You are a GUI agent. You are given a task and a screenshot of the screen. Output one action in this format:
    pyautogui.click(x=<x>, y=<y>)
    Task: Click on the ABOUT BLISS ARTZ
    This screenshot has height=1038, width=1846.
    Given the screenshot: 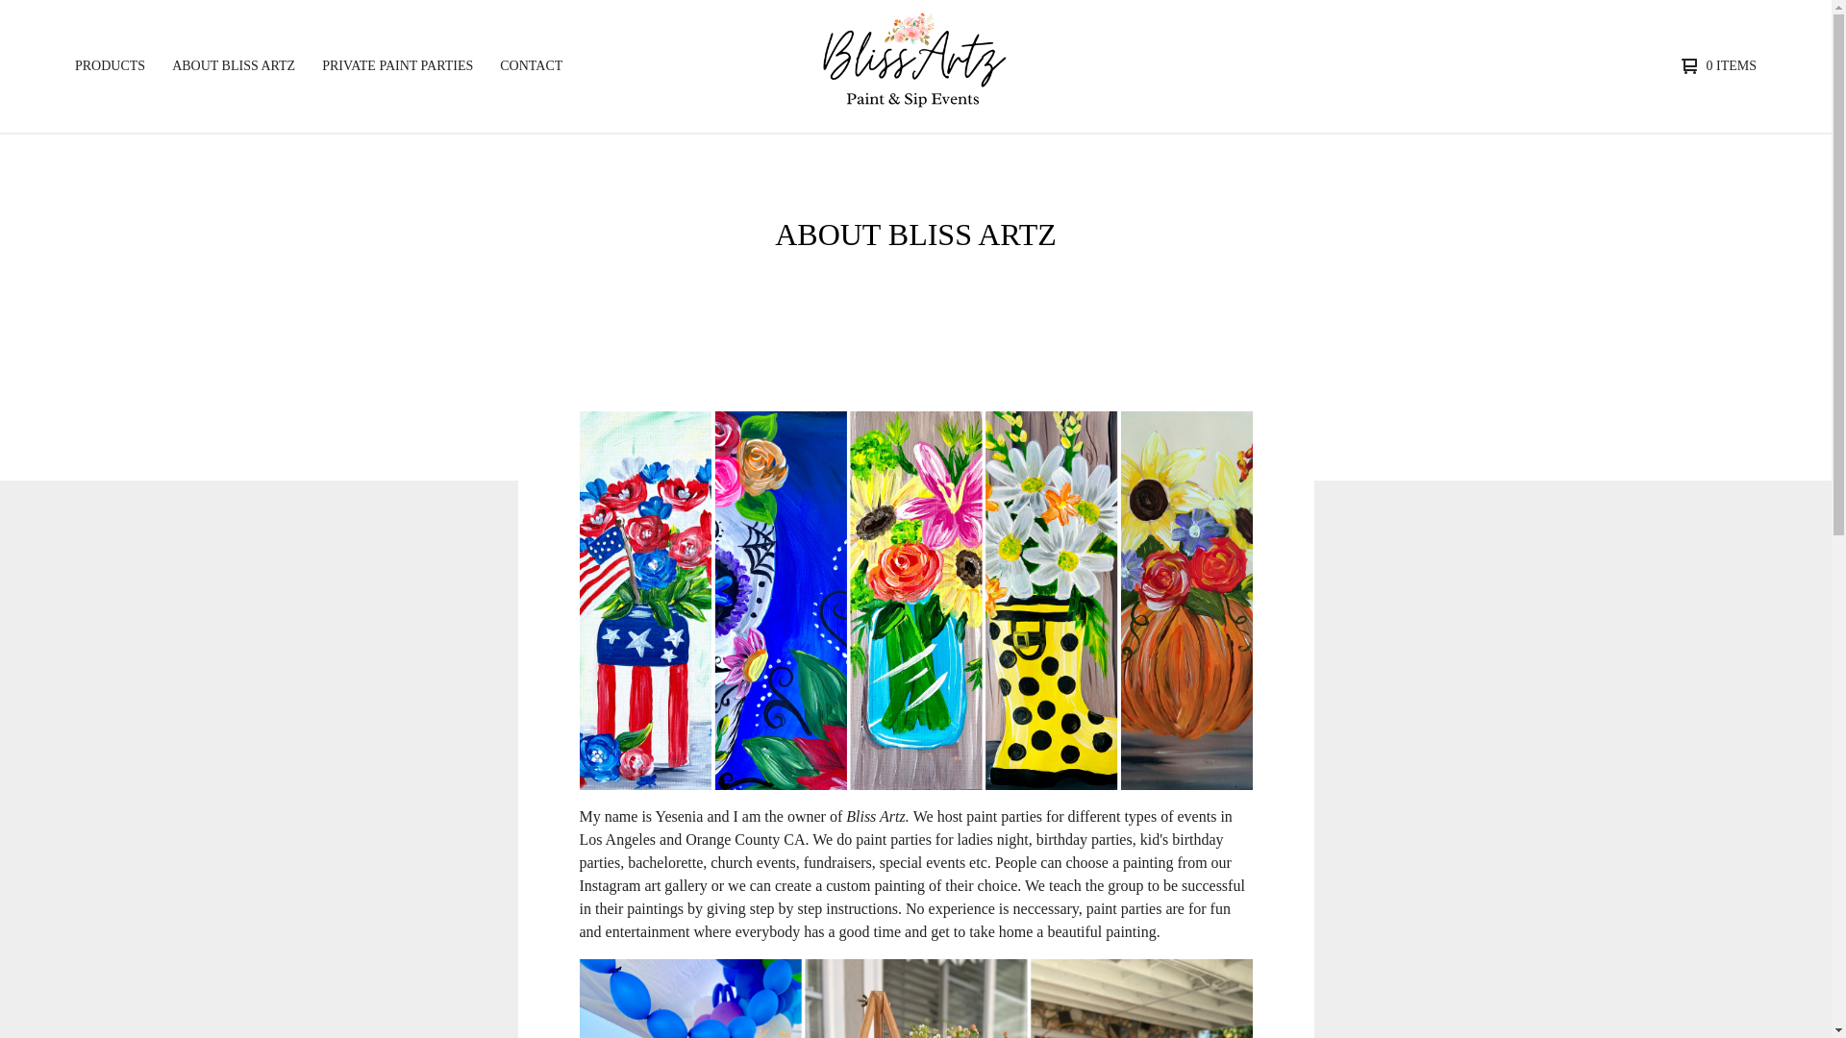 What is the action you would take?
    pyautogui.click(x=233, y=66)
    